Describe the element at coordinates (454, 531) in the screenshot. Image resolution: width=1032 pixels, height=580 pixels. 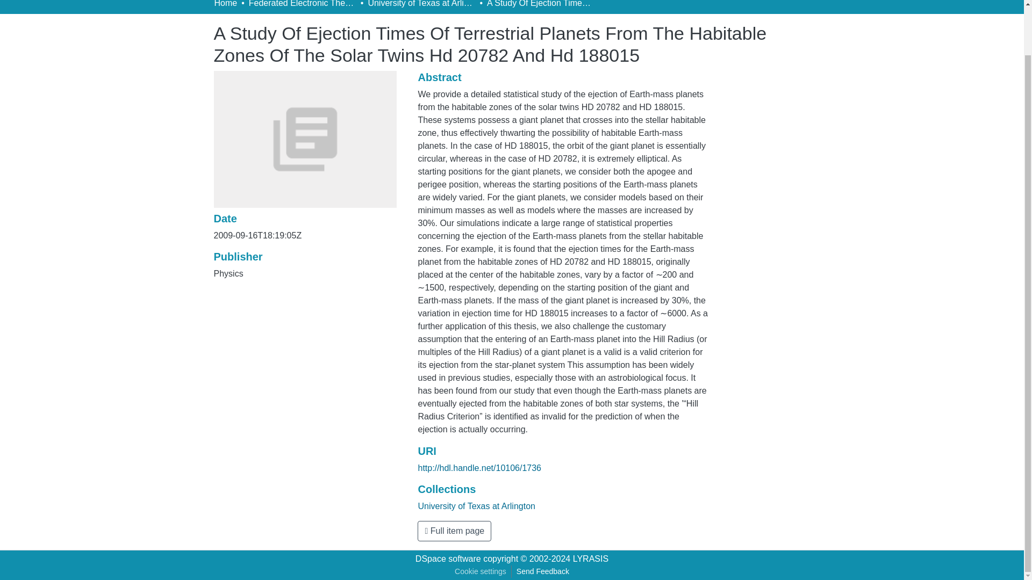
I see `Full item page` at that location.